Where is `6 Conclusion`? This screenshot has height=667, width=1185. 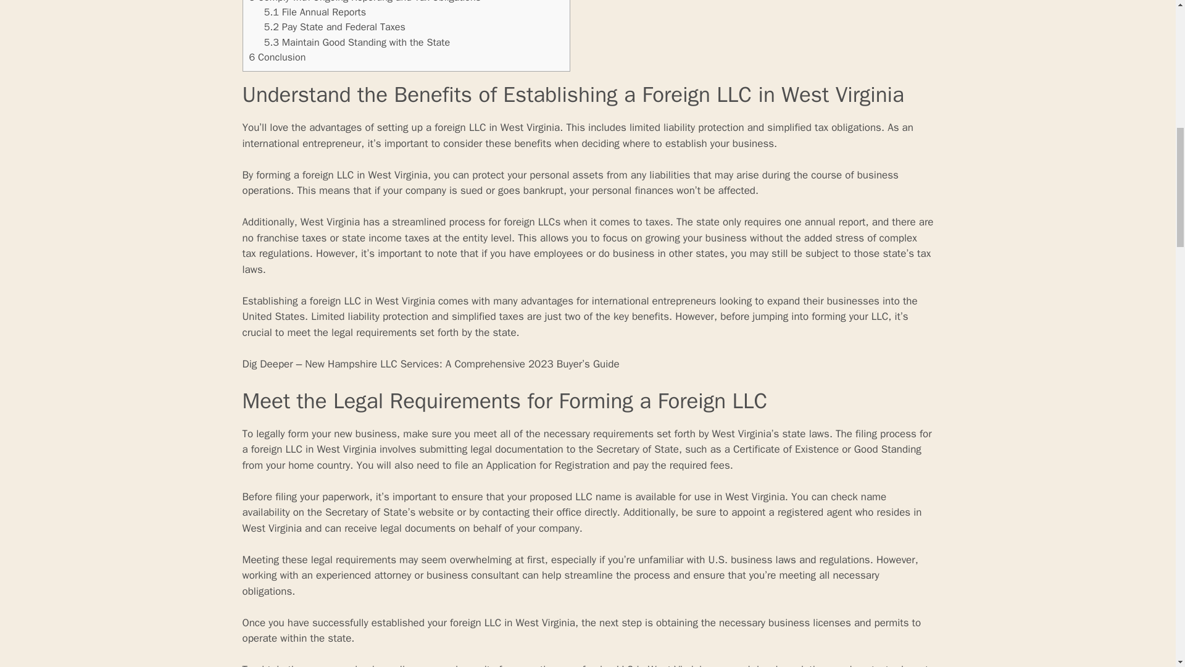
6 Conclusion is located at coordinates (277, 57).